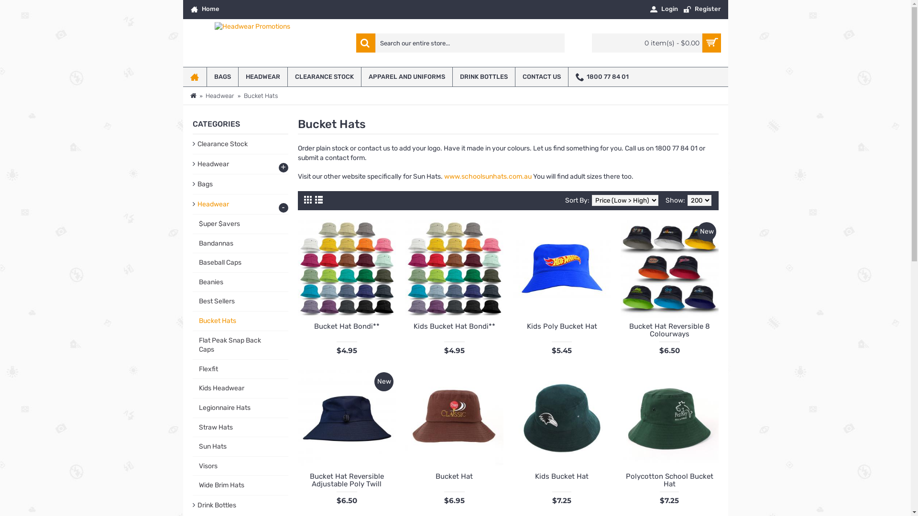 The height and width of the screenshot is (516, 918). I want to click on Kids Bucket Hat, so click(561, 419).